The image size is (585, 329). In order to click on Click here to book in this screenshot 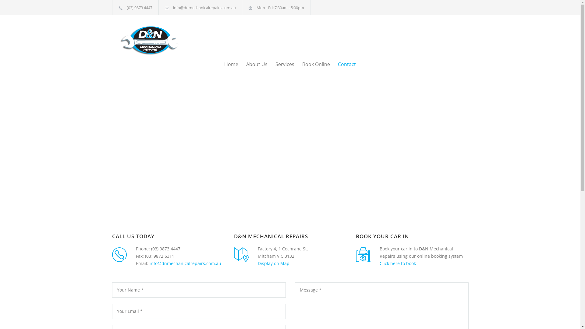, I will do `click(398, 263)`.